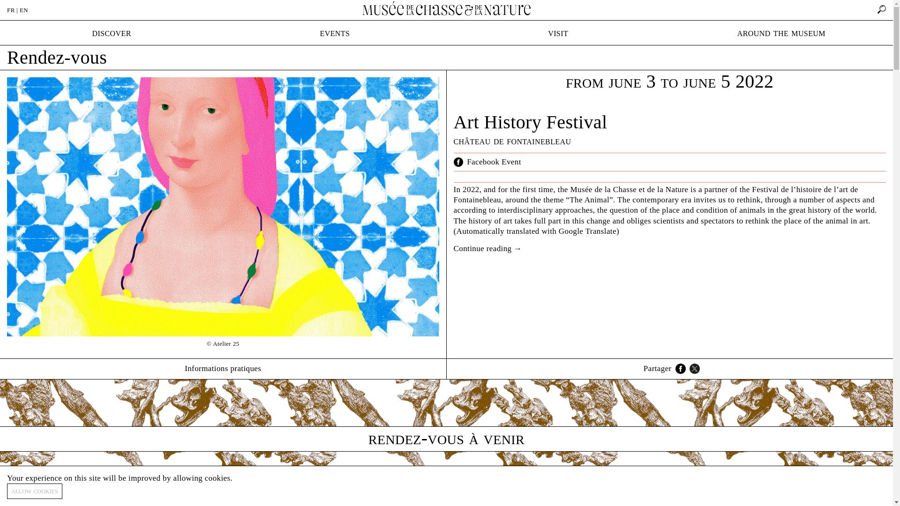 Image resolution: width=900 pixels, height=506 pixels. I want to click on Facebook Event, so click(494, 162).